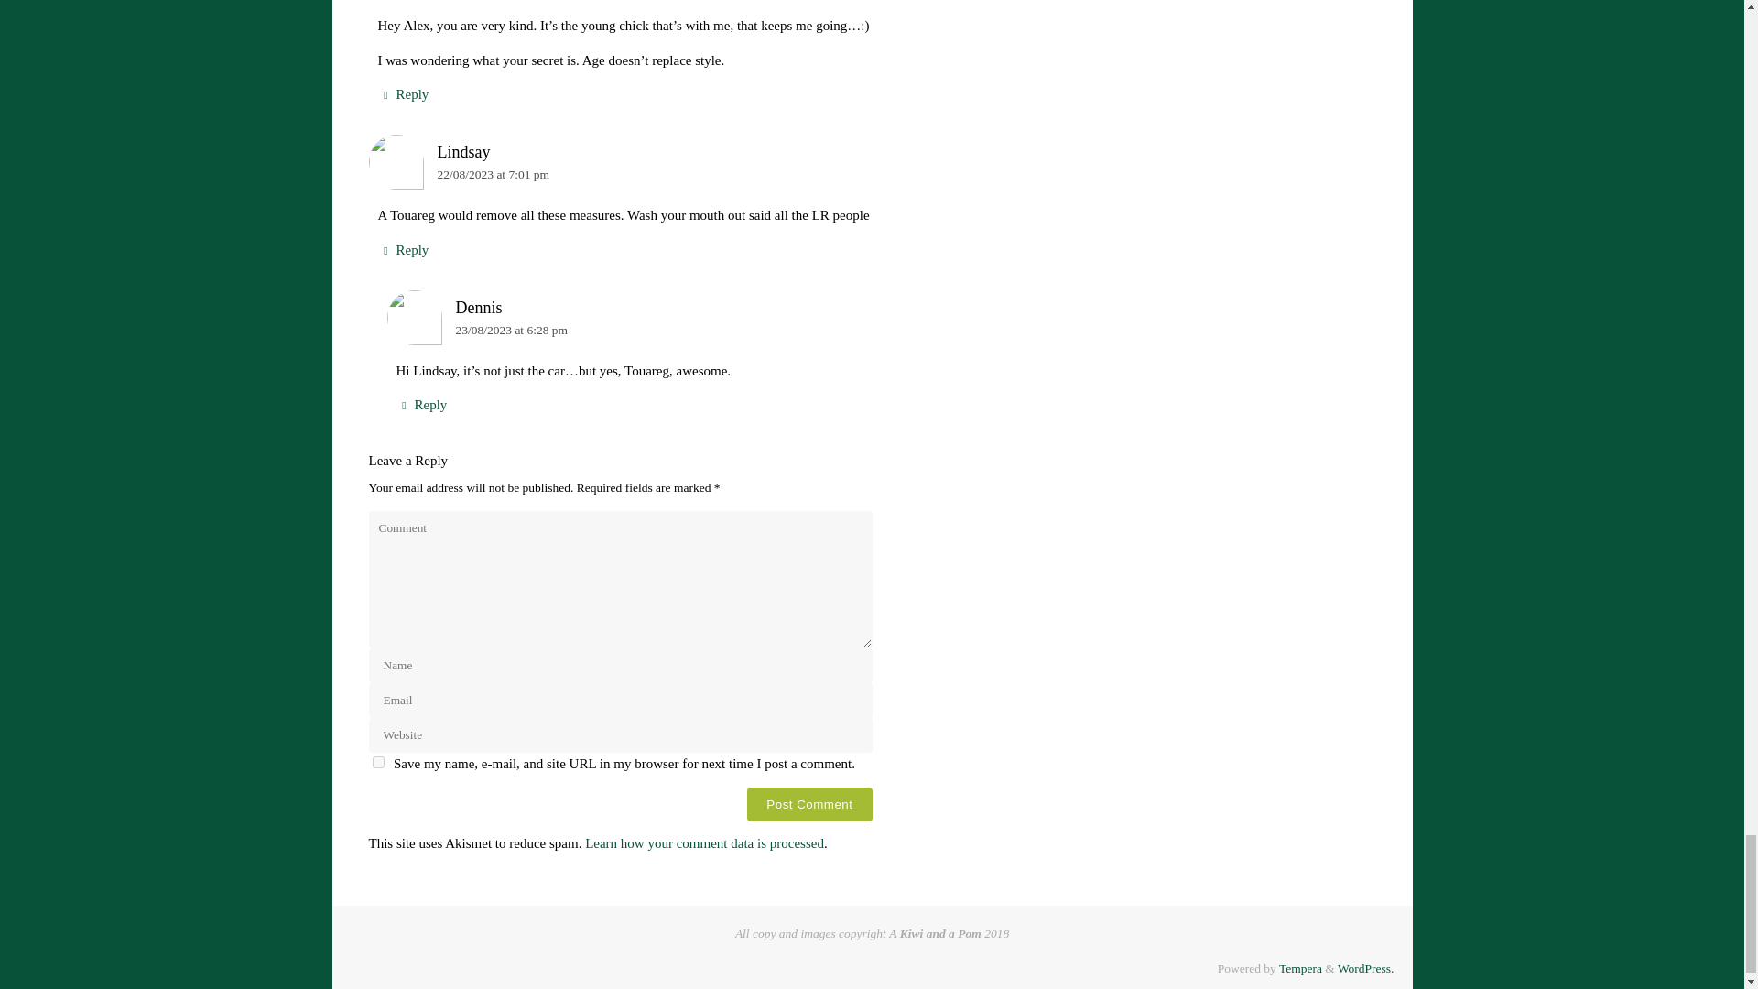  Describe the element at coordinates (403, 251) in the screenshot. I see `Reply` at that location.